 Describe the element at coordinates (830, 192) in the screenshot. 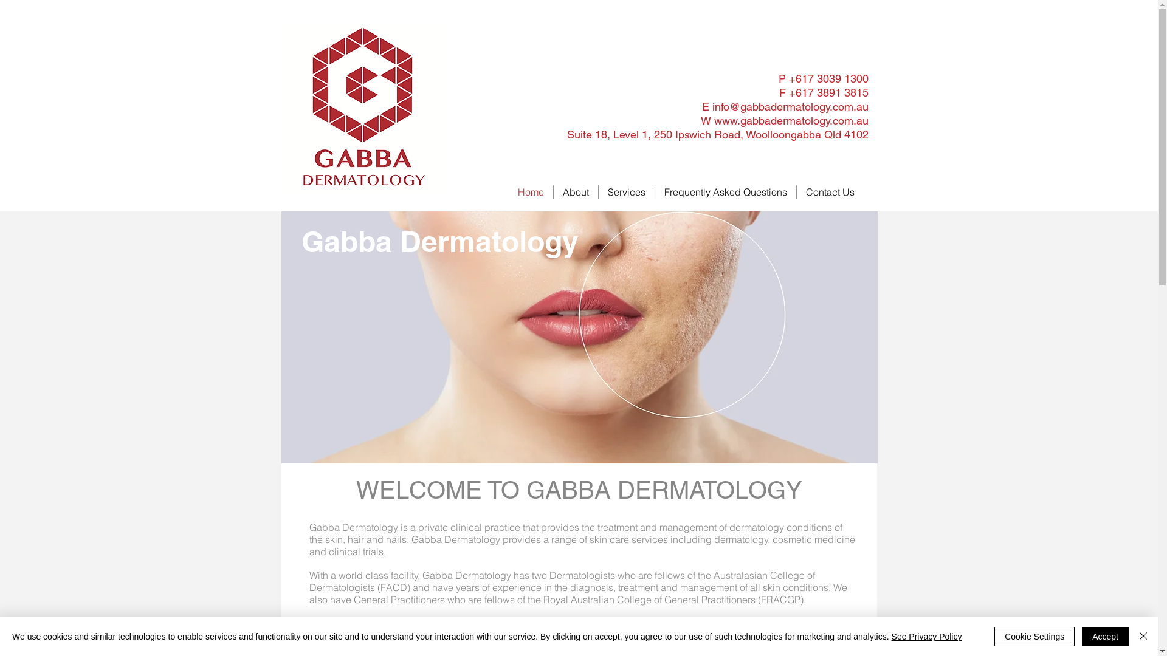

I see `Contact Us` at that location.